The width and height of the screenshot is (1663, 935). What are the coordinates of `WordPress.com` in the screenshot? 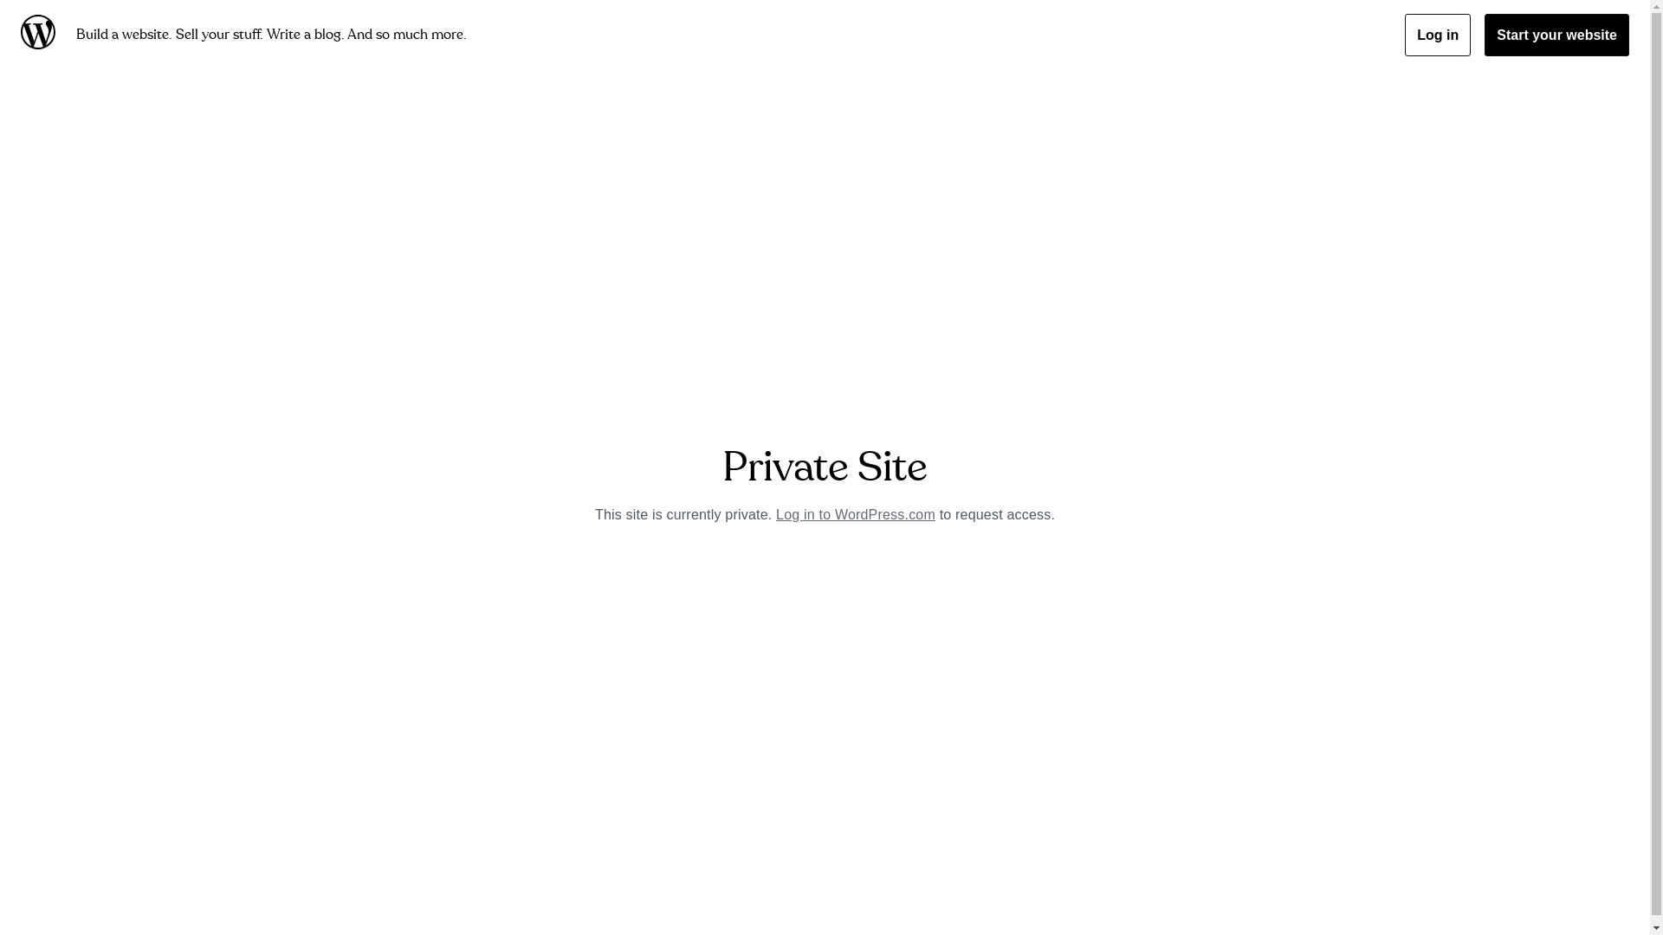 It's located at (42, 35).